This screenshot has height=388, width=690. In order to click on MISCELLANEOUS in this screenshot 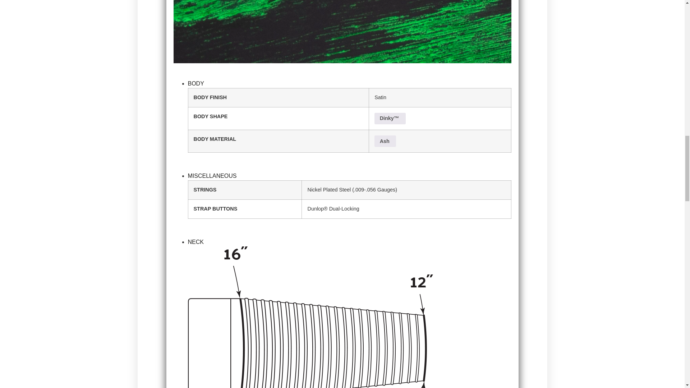, I will do `click(212, 175)`.